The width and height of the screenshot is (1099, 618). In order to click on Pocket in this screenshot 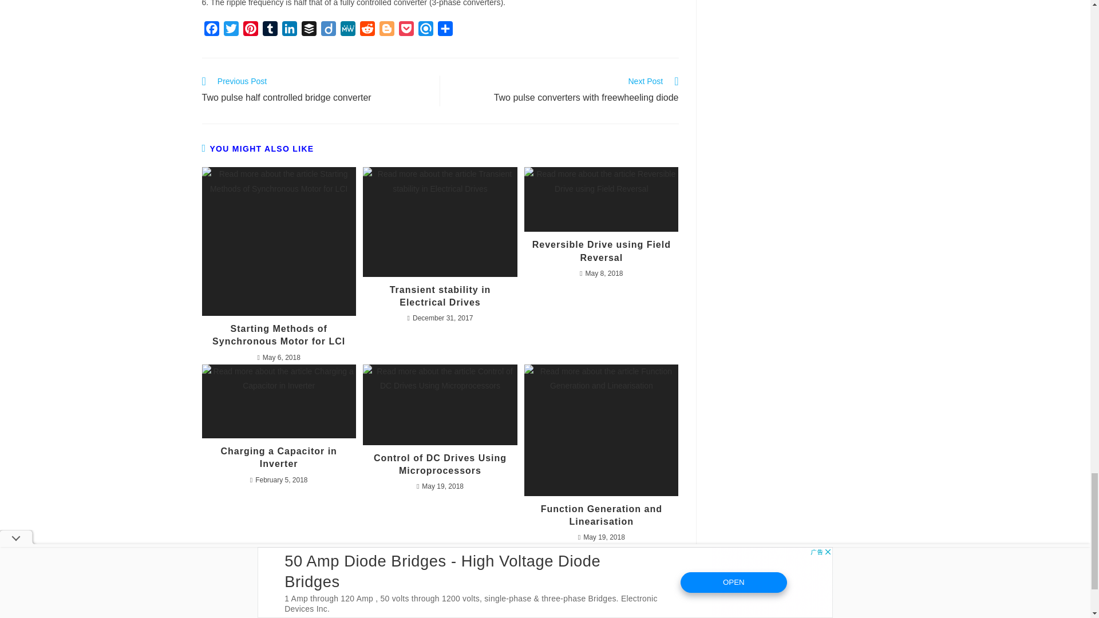, I will do `click(405, 31)`.